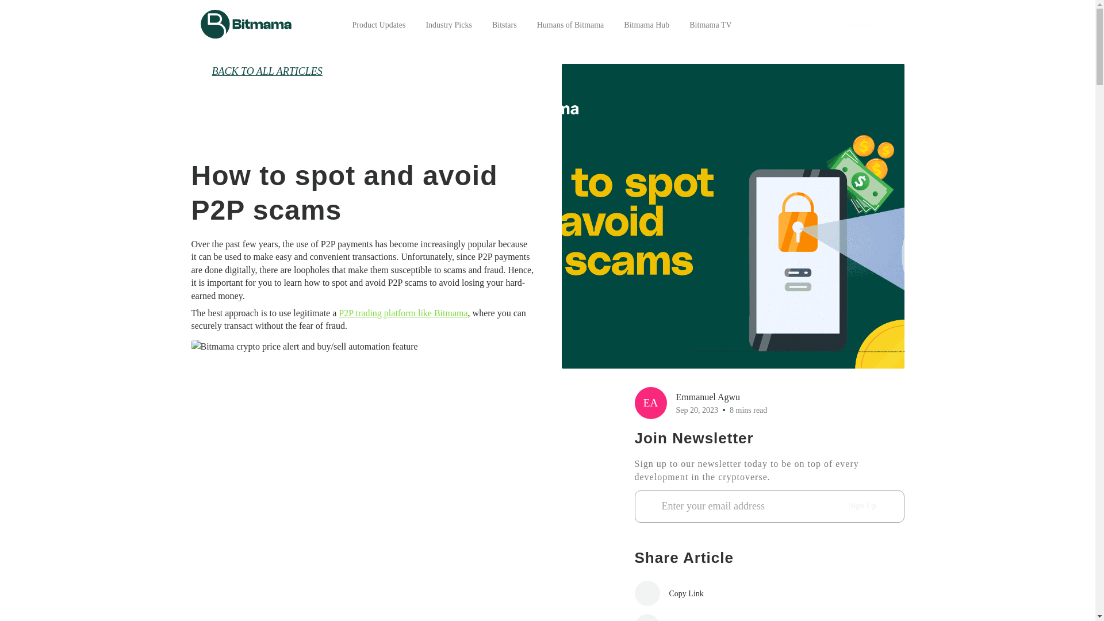  Describe the element at coordinates (402, 313) in the screenshot. I see `P2P trading platform like Bitmama` at that location.